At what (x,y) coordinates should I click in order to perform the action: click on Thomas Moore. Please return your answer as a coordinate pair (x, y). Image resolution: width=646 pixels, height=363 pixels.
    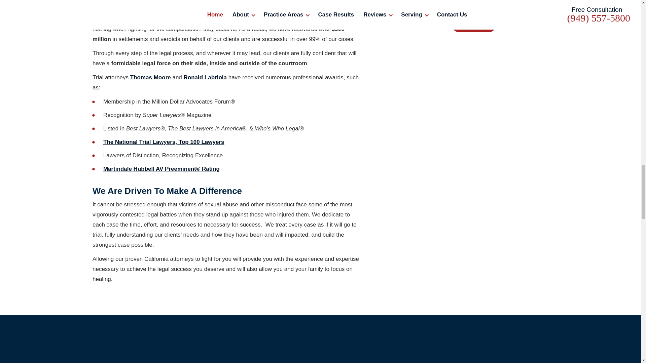
    Looking at the image, I should click on (151, 77).